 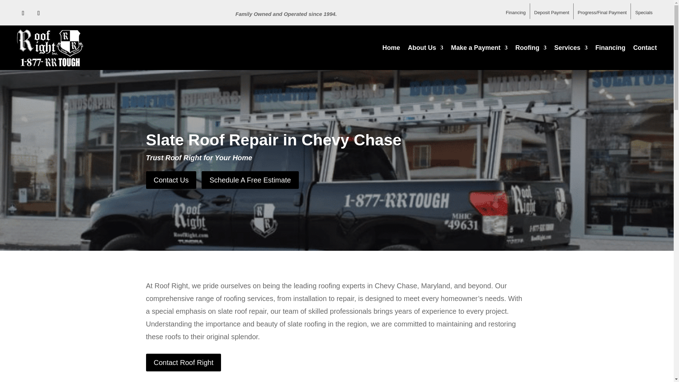 What do you see at coordinates (551, 11) in the screenshot?
I see `Deposit Payment` at bounding box center [551, 11].